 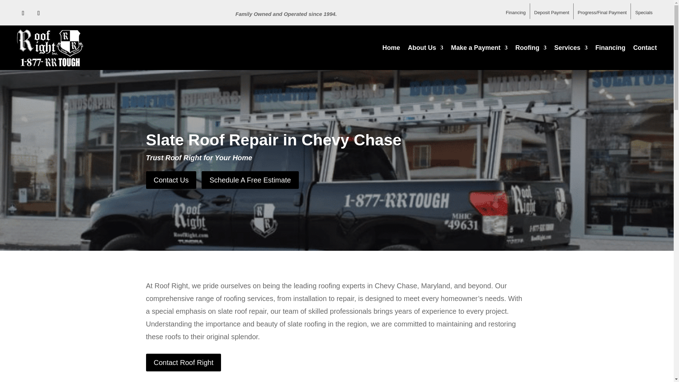 What do you see at coordinates (551, 11) in the screenshot?
I see `Deposit Payment` at bounding box center [551, 11].